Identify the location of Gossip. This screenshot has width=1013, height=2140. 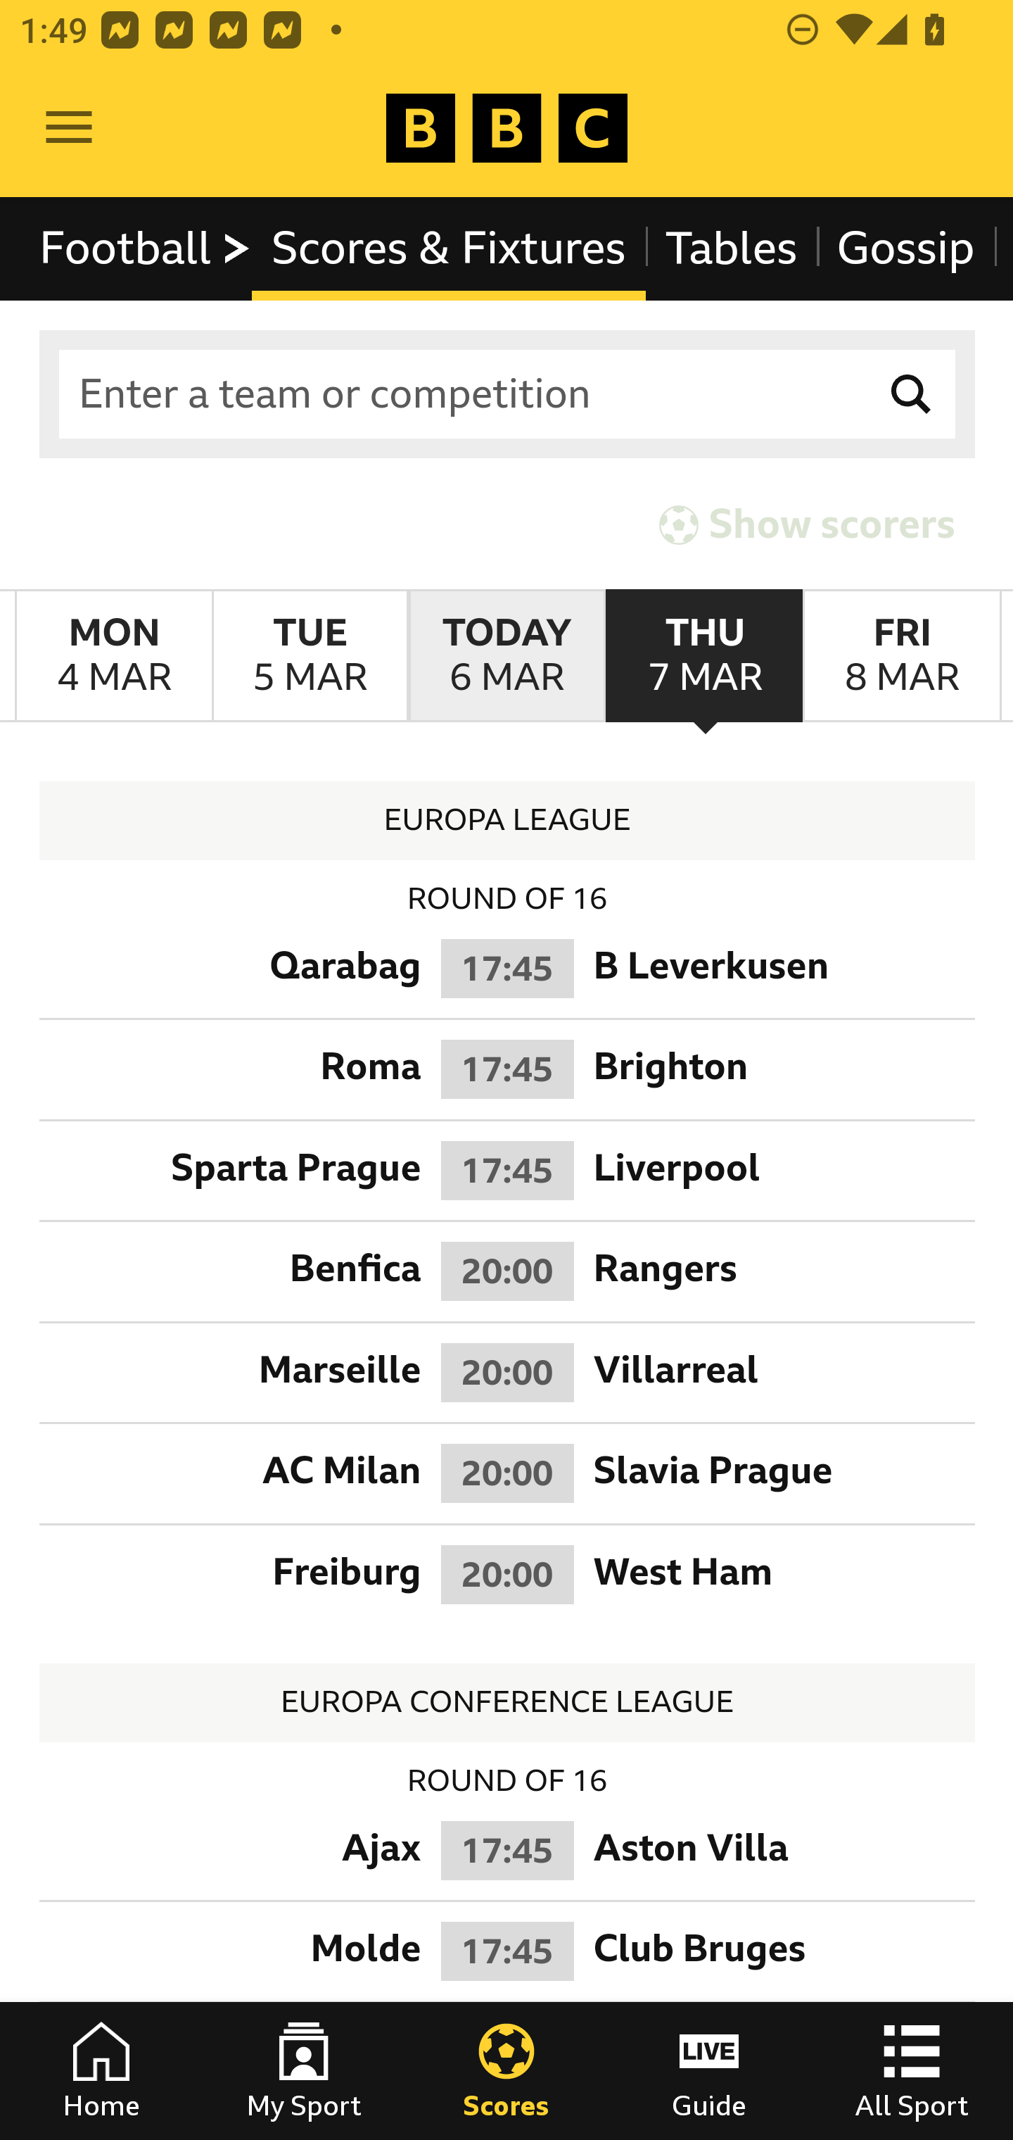
(905, 248).